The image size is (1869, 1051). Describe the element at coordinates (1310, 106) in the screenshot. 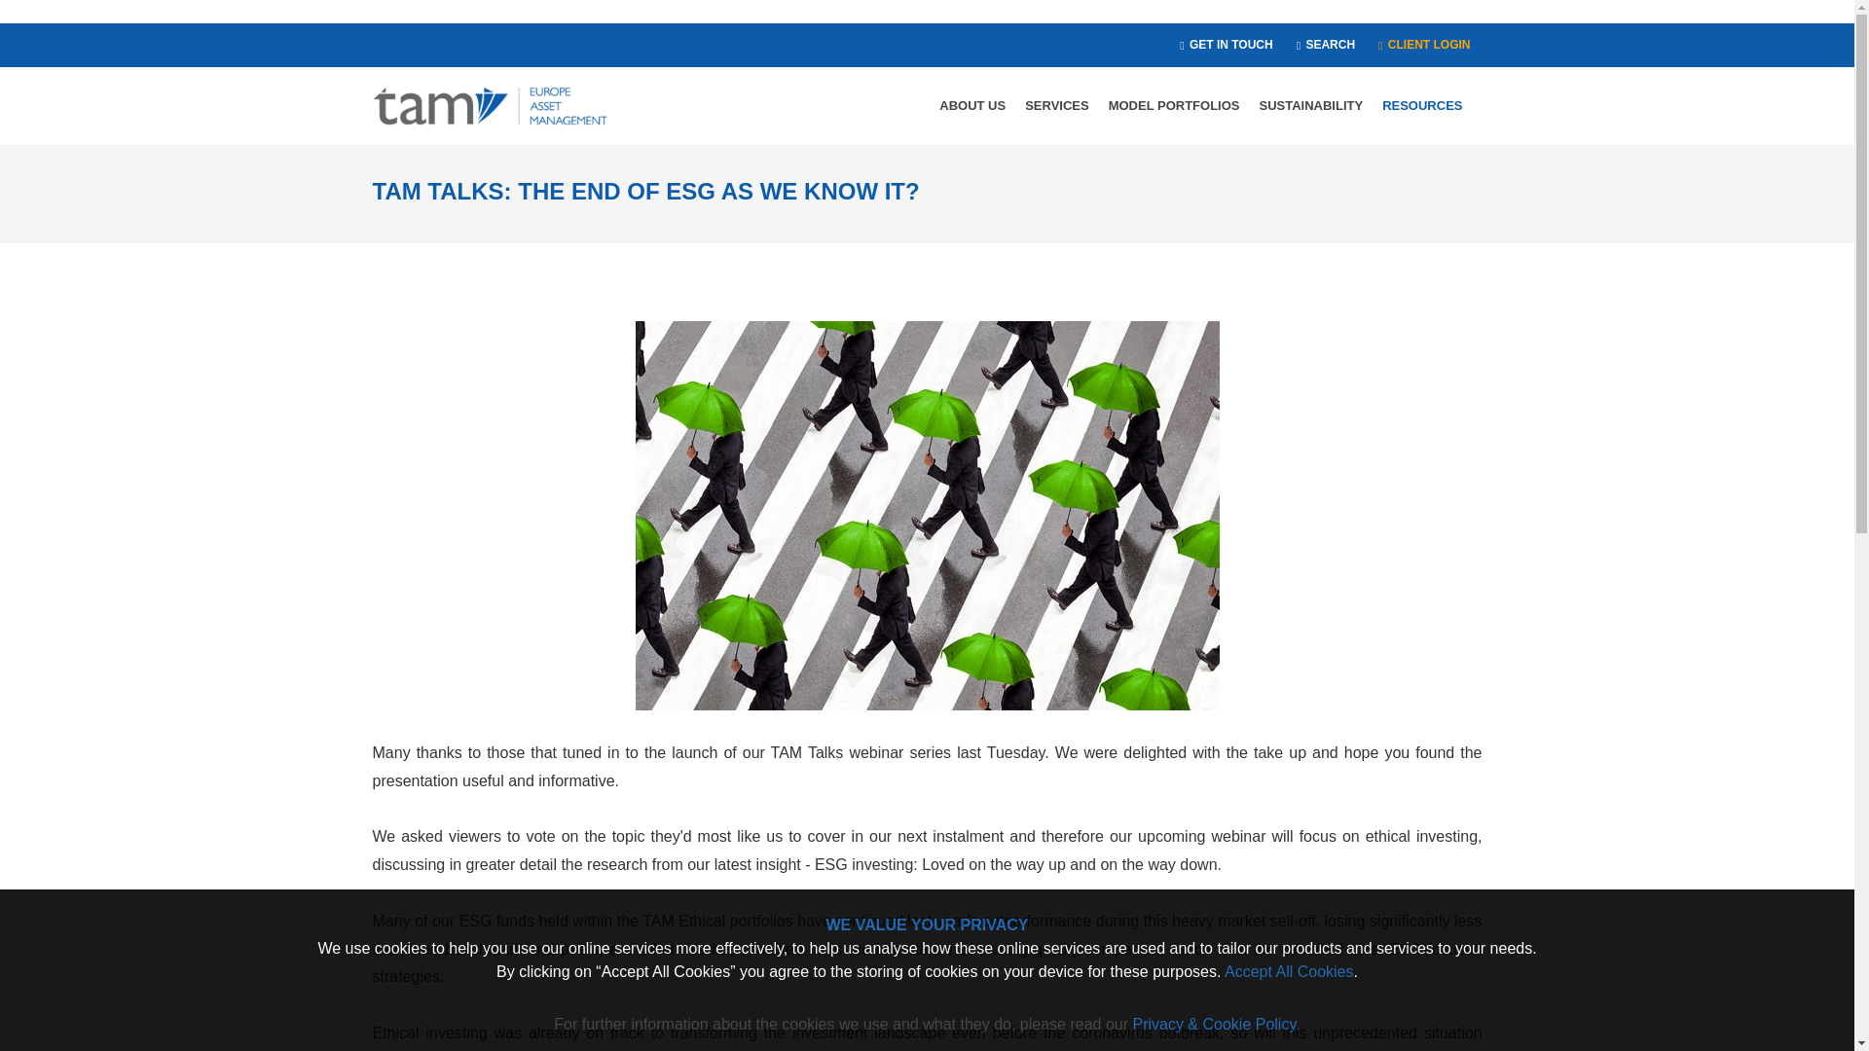

I see `Sustainability` at that location.